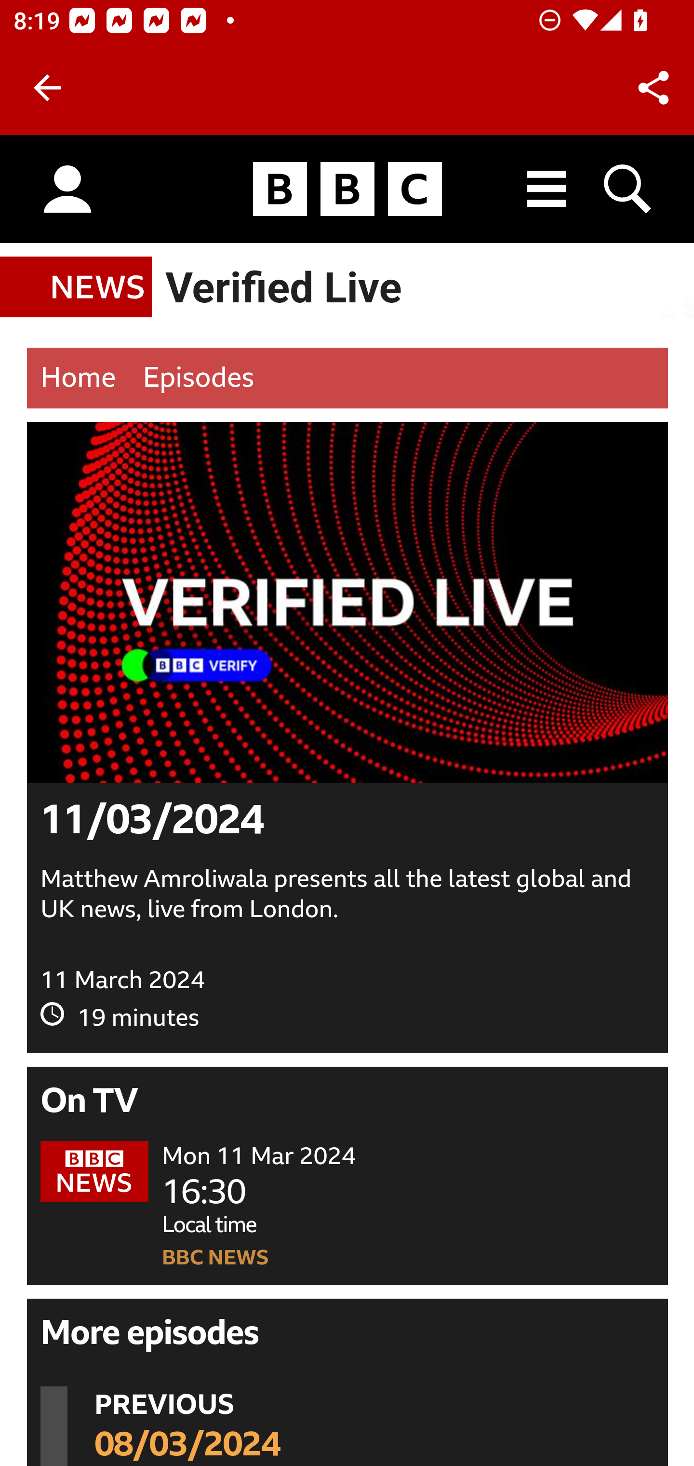  Describe the element at coordinates (95, 1174) in the screenshot. I see `bbcnews` at that location.